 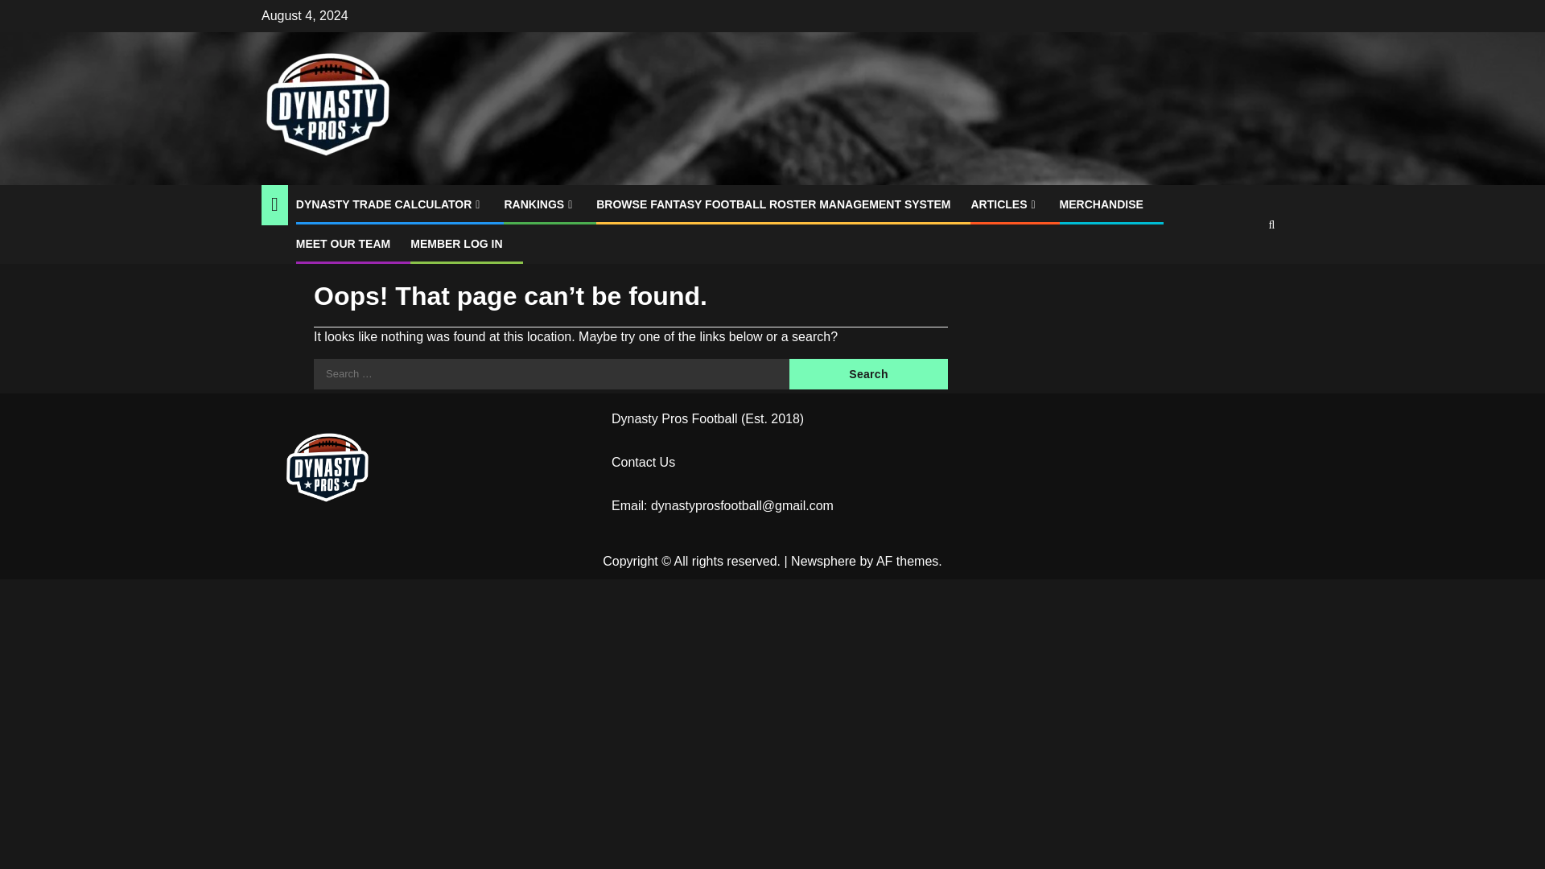 What do you see at coordinates (343, 243) in the screenshot?
I see `MEET OUR TEAM` at bounding box center [343, 243].